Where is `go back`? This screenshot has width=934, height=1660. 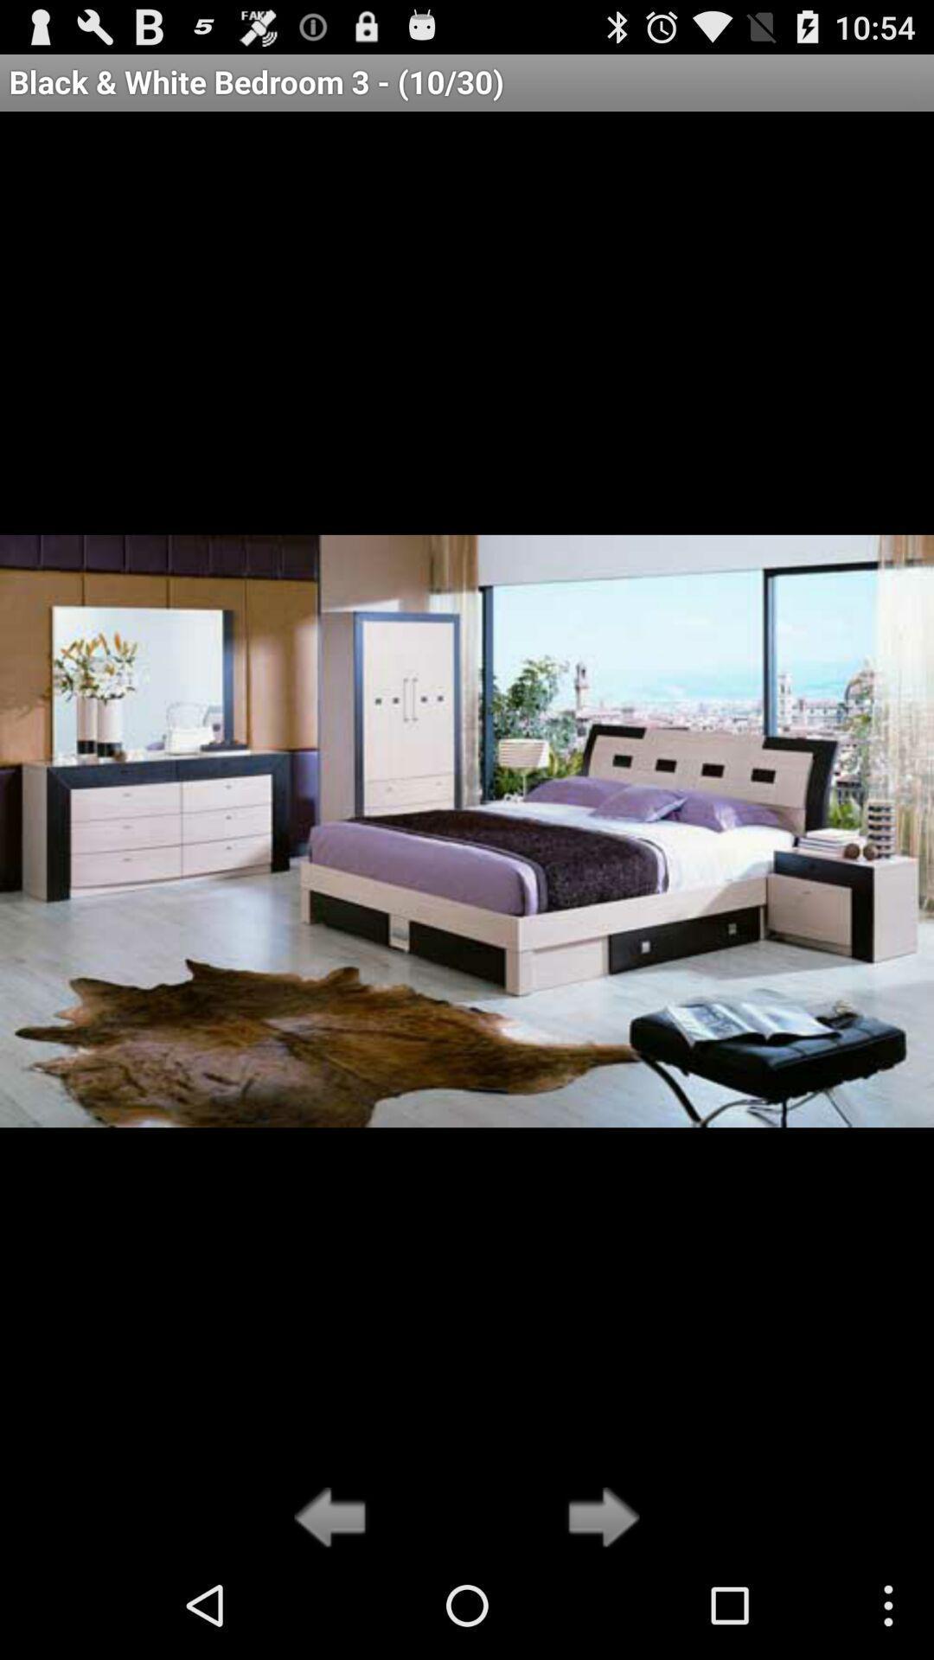
go back is located at coordinates (336, 1519).